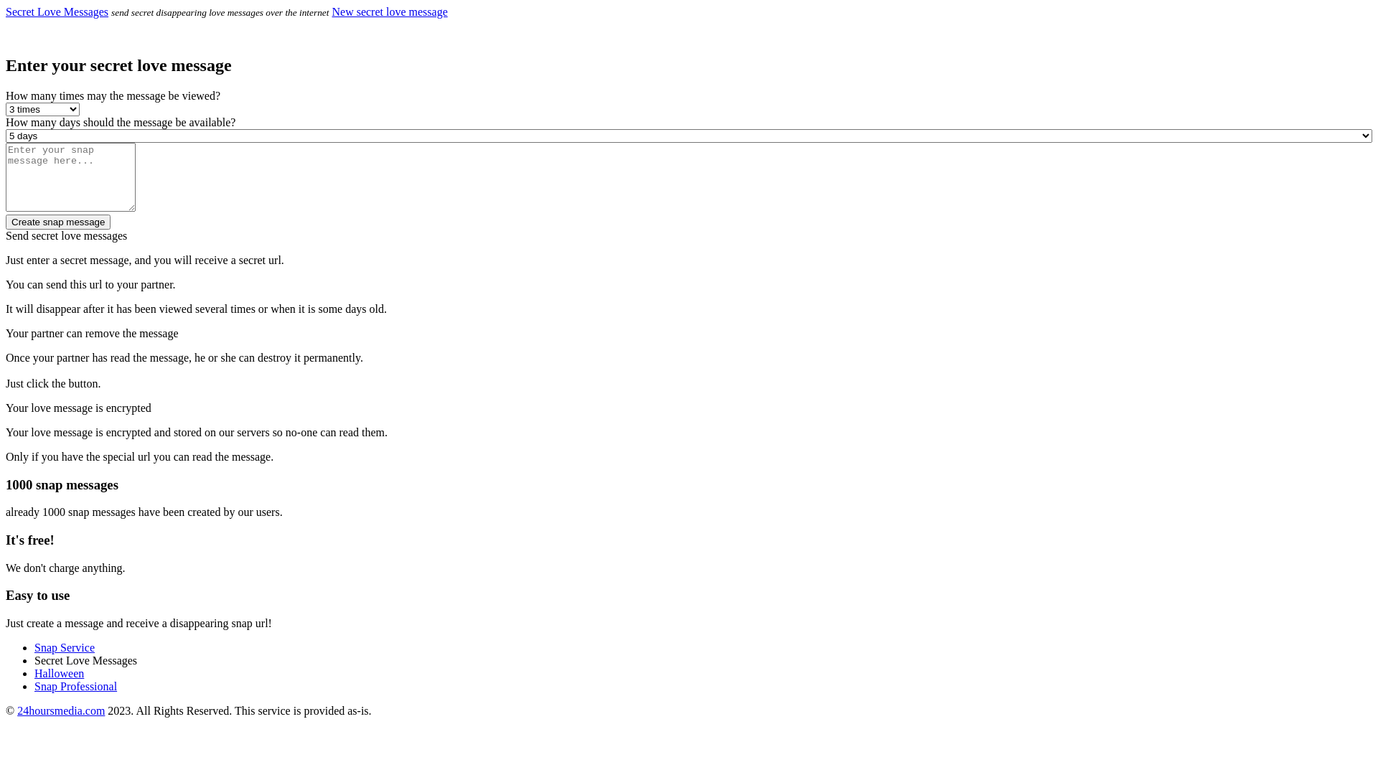 The height and width of the screenshot is (775, 1378). What do you see at coordinates (61, 710) in the screenshot?
I see `24hoursmedia.com` at bounding box center [61, 710].